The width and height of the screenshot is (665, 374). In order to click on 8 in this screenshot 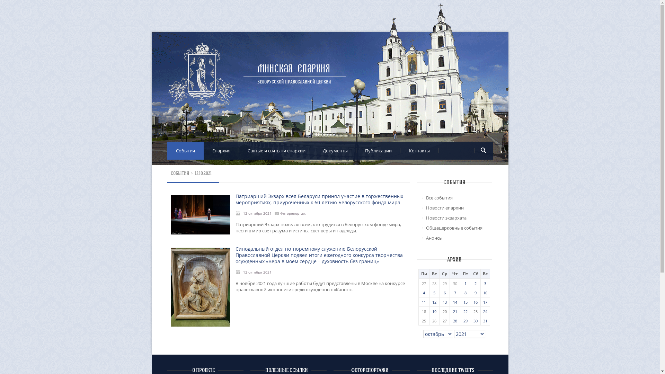, I will do `click(465, 293)`.